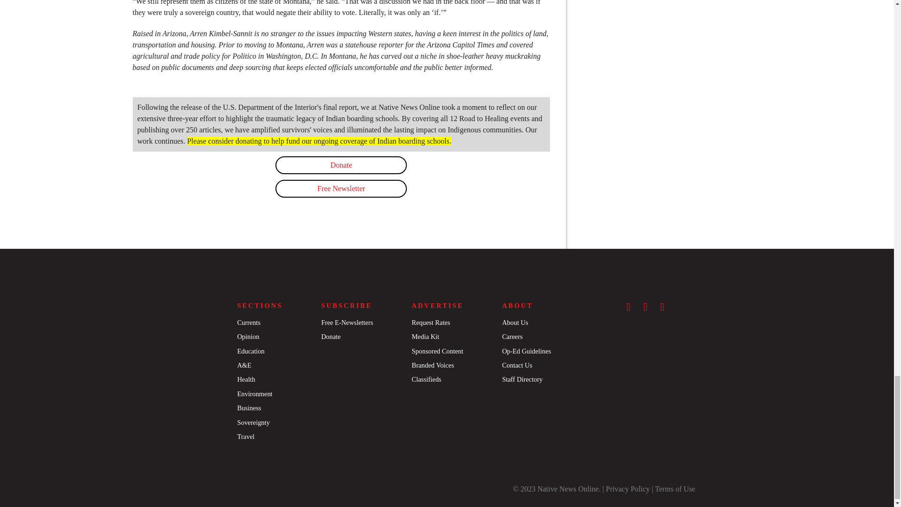  I want to click on Environment, so click(254, 393).